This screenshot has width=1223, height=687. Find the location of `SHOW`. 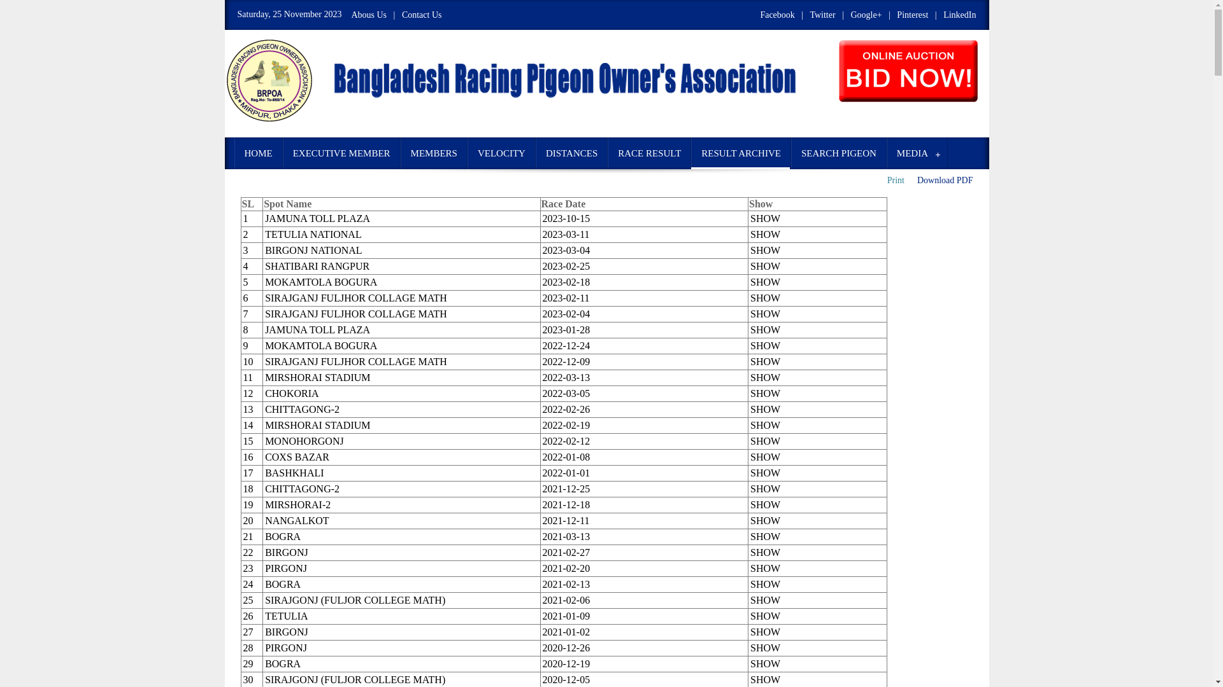

SHOW is located at coordinates (766, 282).